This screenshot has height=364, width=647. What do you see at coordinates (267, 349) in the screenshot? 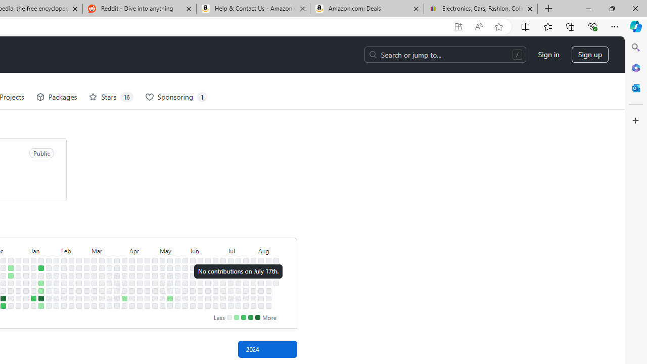
I see `2024` at bounding box center [267, 349].